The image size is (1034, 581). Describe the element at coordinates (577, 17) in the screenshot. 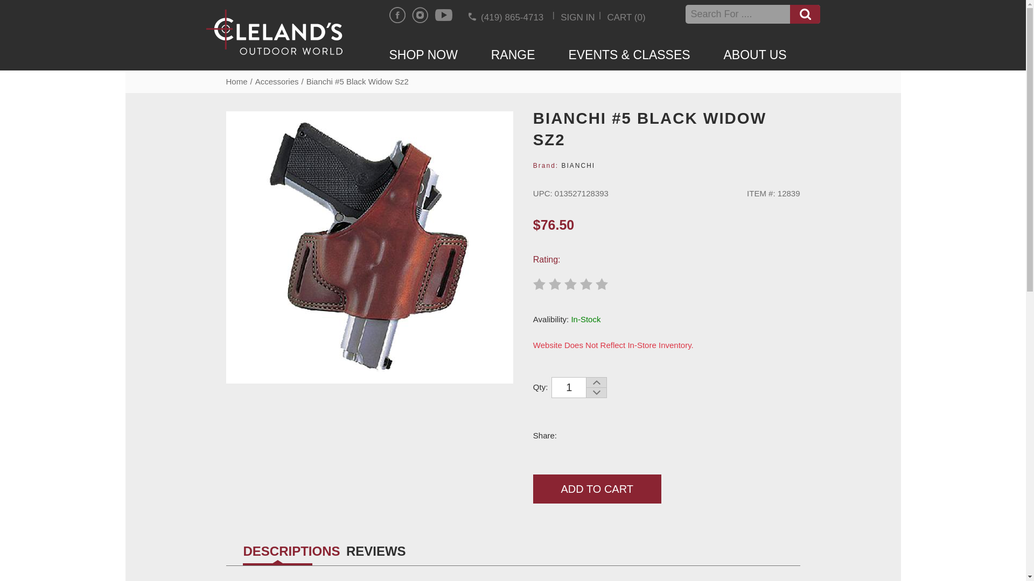

I see `SIGN IN` at that location.